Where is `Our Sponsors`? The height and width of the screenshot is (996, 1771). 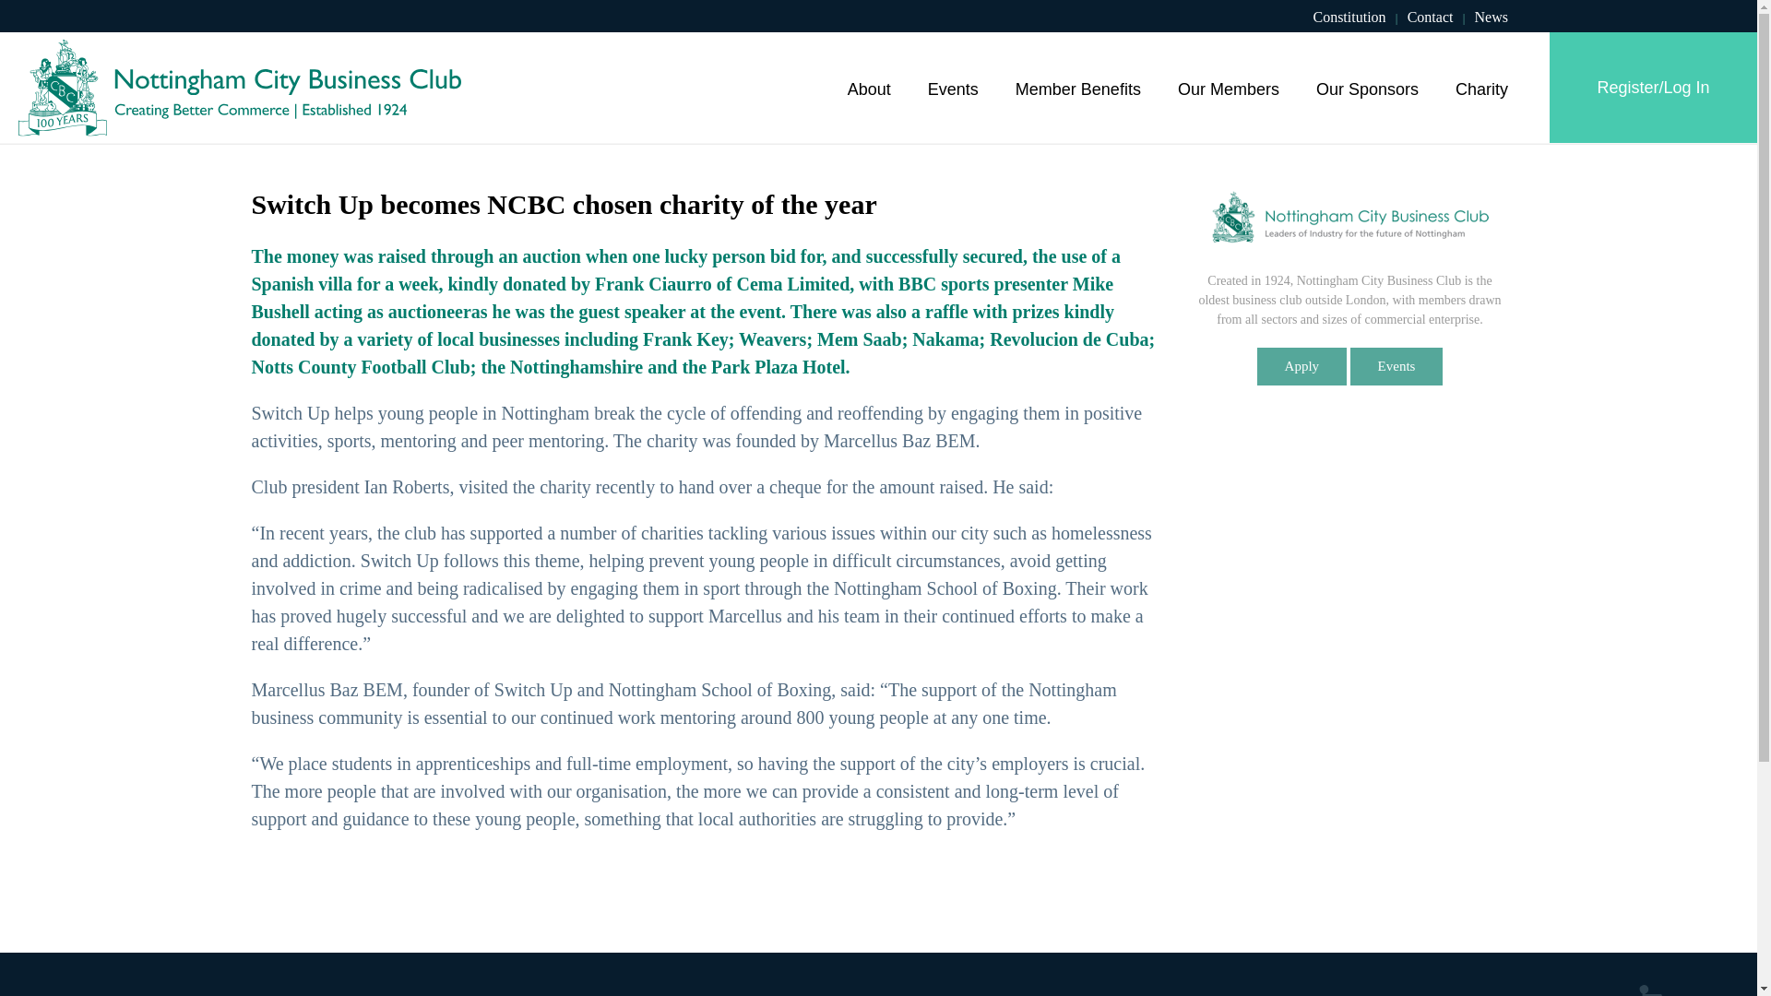
Our Sponsors is located at coordinates (1367, 87).